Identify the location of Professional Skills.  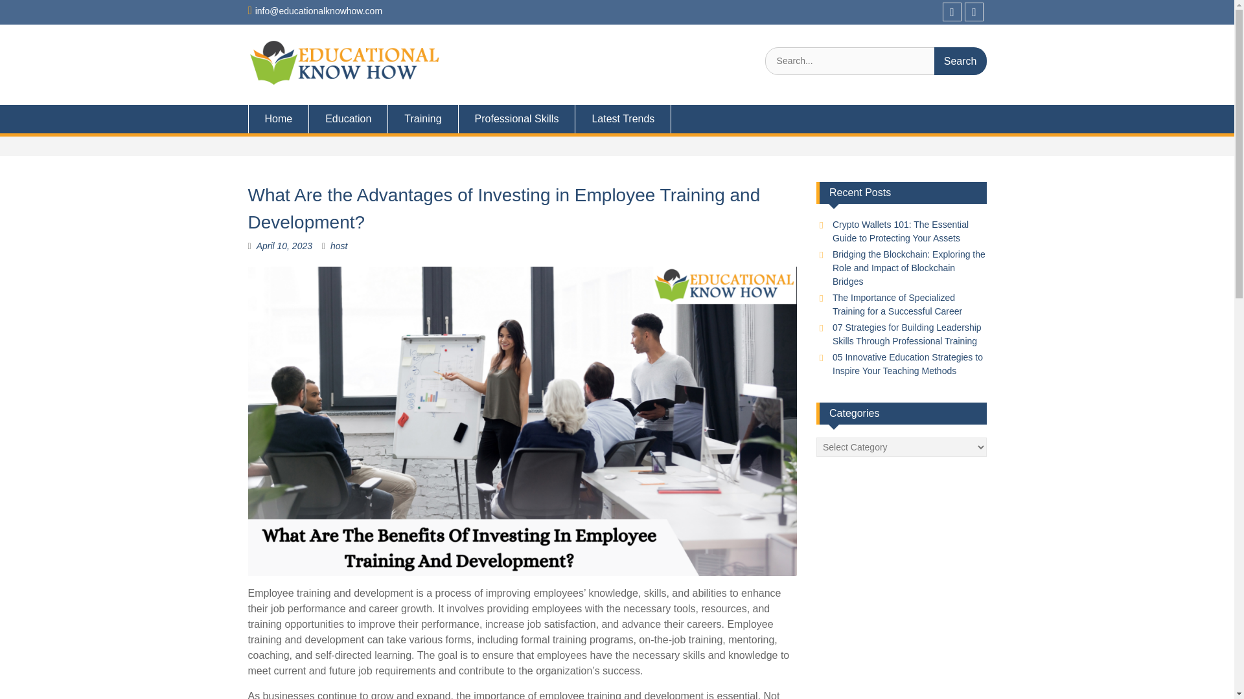
(517, 119).